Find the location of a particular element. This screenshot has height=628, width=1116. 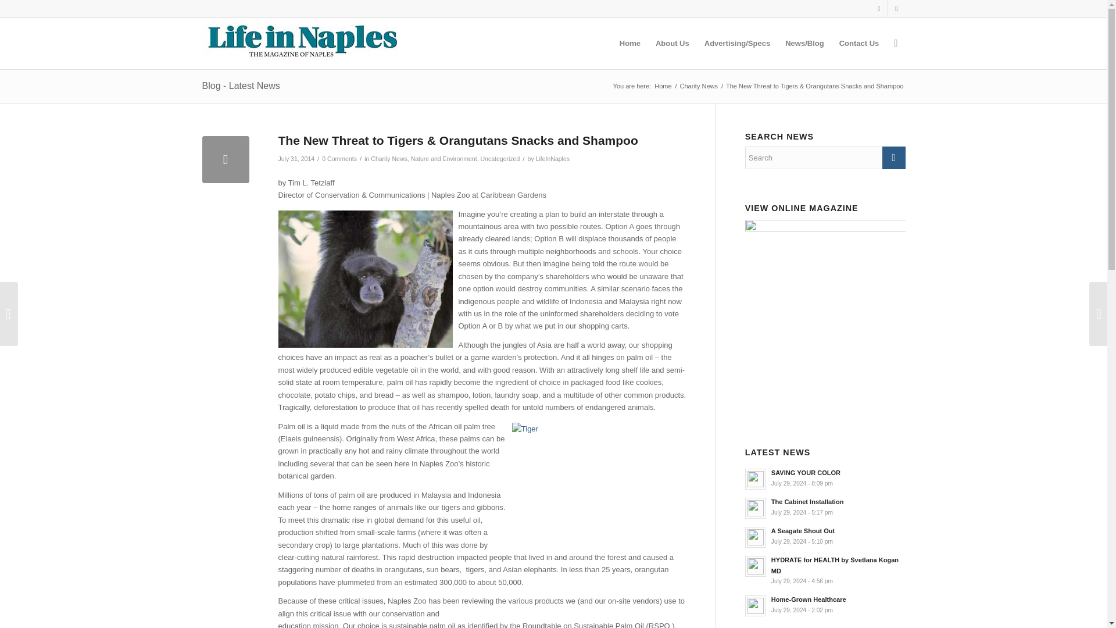

Uncategorized is located at coordinates (500, 158).